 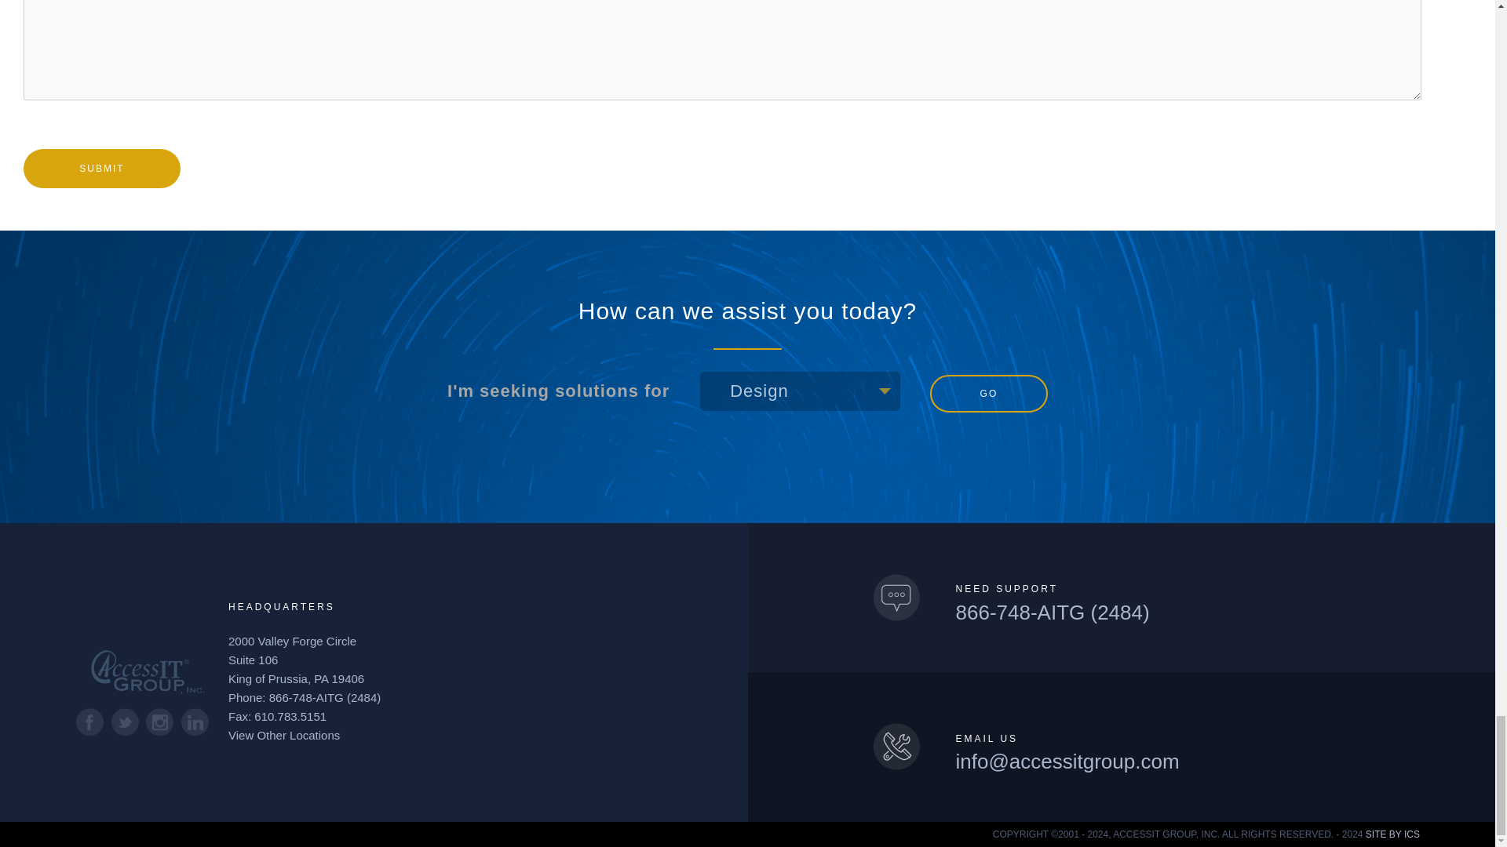 What do you see at coordinates (125, 722) in the screenshot?
I see `Twitter` at bounding box center [125, 722].